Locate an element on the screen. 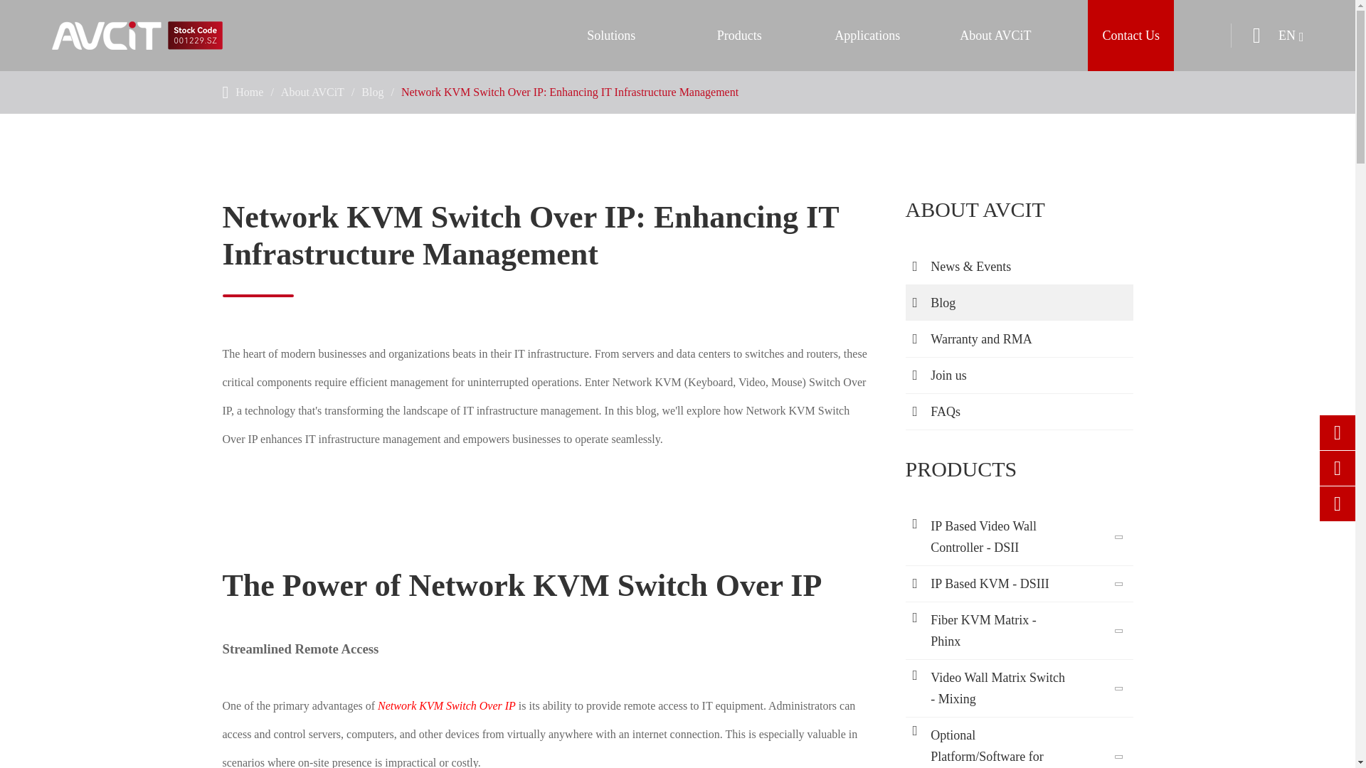  Products is located at coordinates (738, 36).